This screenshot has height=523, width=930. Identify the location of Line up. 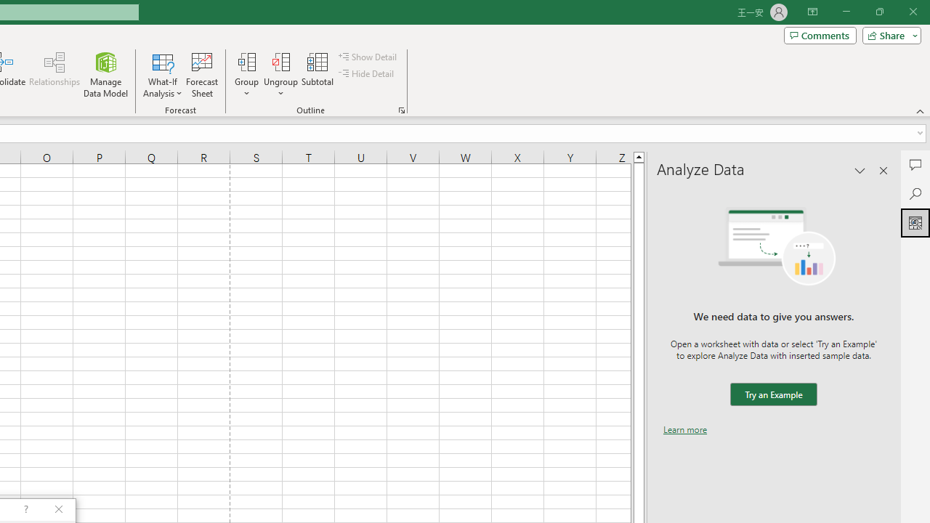
(639, 156).